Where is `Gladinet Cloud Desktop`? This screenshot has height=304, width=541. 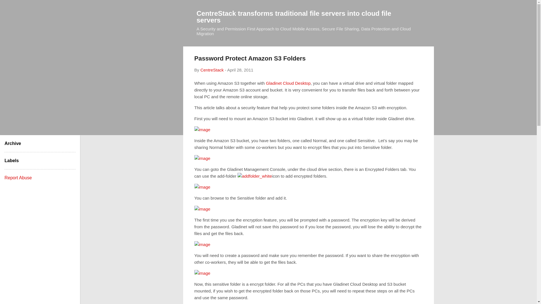
Gladinet Cloud Desktop is located at coordinates (288, 83).